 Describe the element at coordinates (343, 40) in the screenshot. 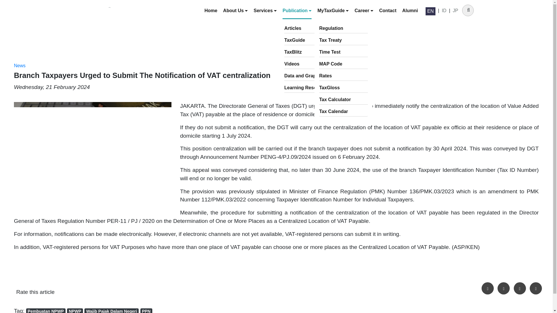

I see `Tax Treaty` at that location.